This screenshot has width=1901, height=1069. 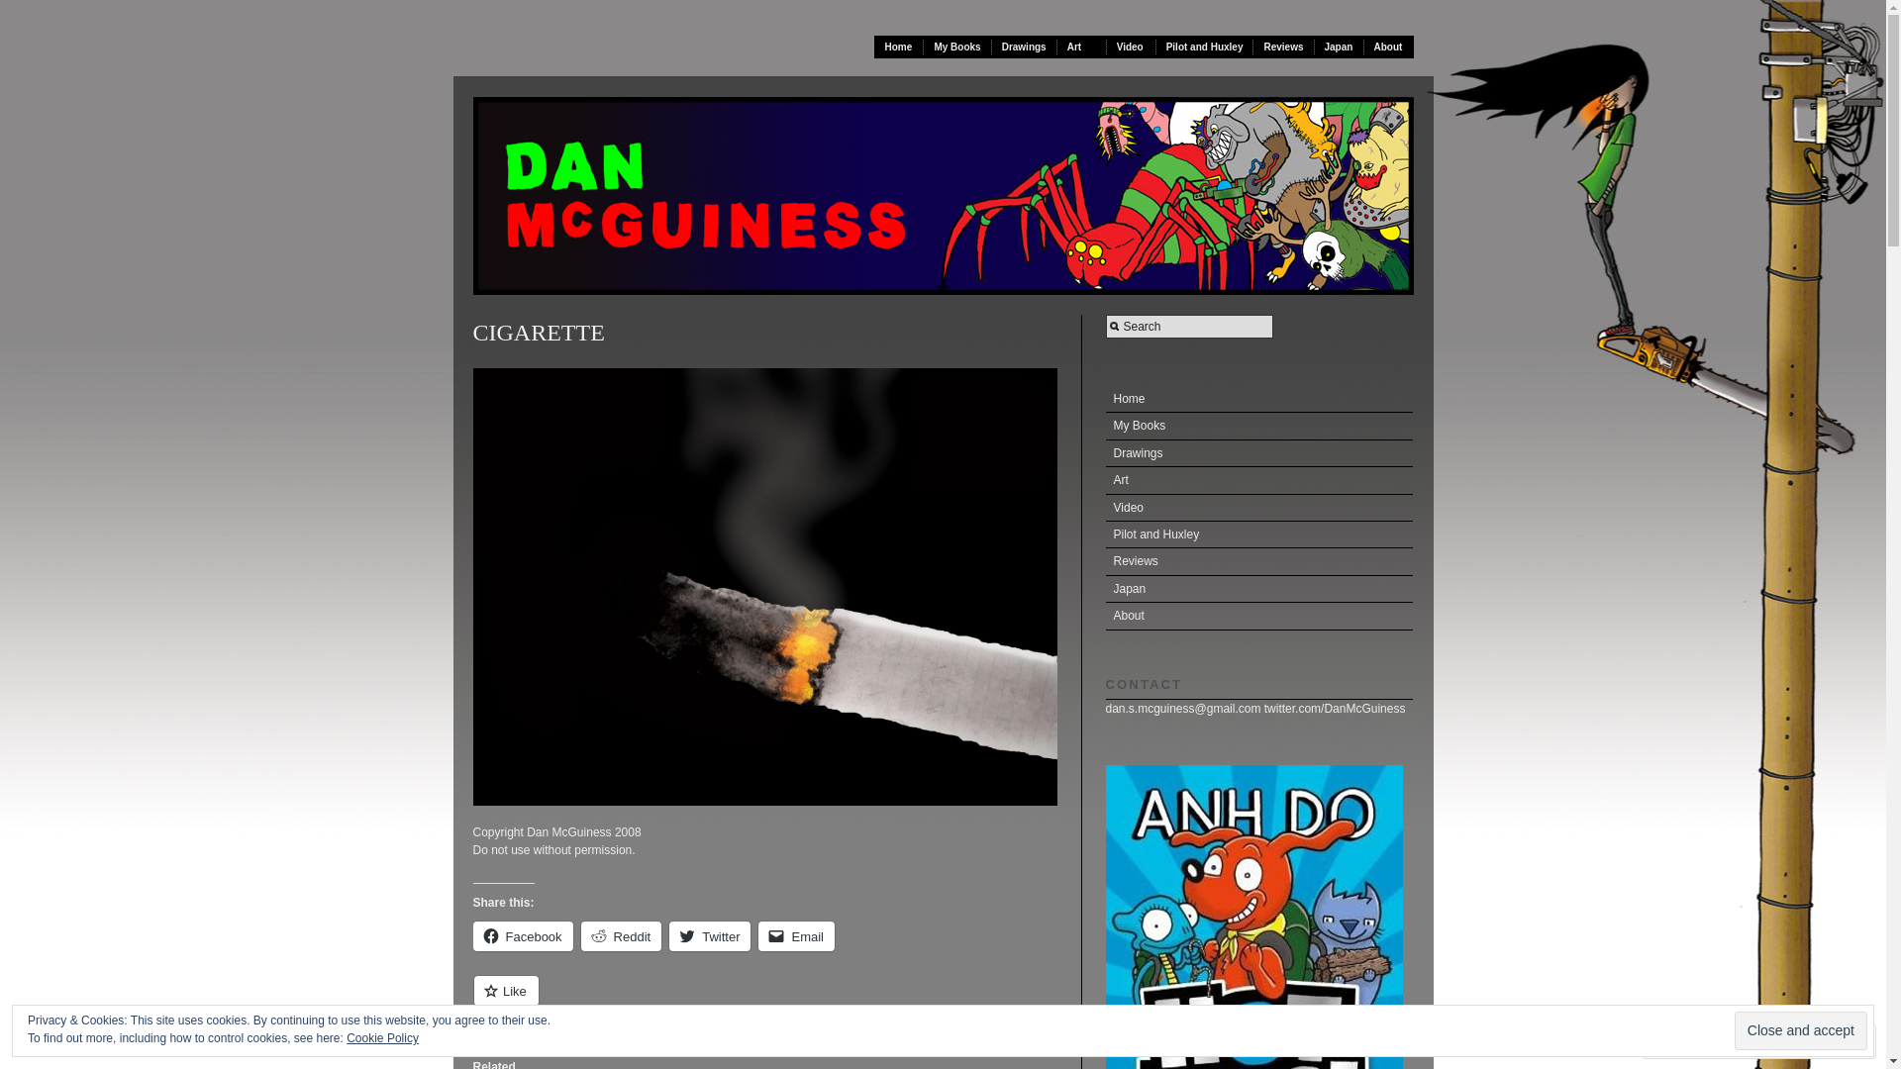 What do you see at coordinates (1340, 48) in the screenshot?
I see `Japan` at bounding box center [1340, 48].